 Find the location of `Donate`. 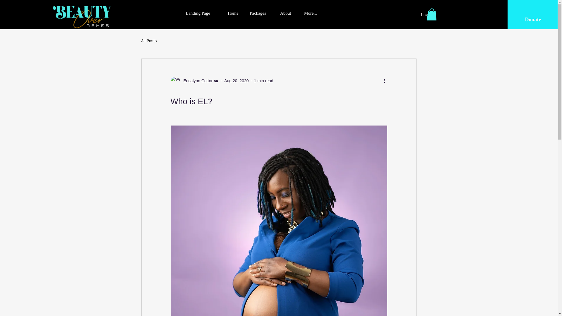

Donate is located at coordinates (533, 20).